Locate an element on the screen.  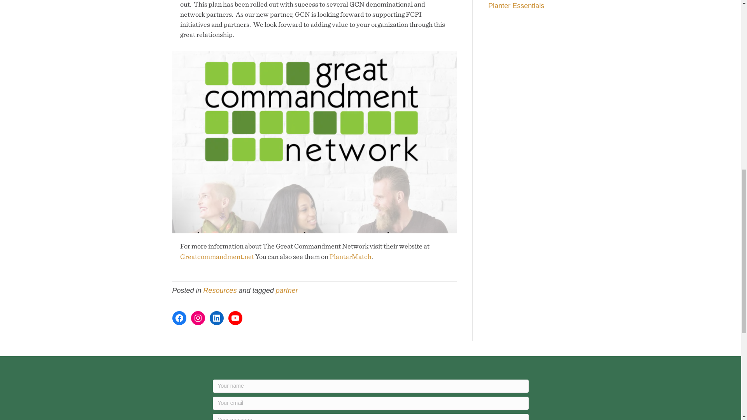
Resources is located at coordinates (220, 290).